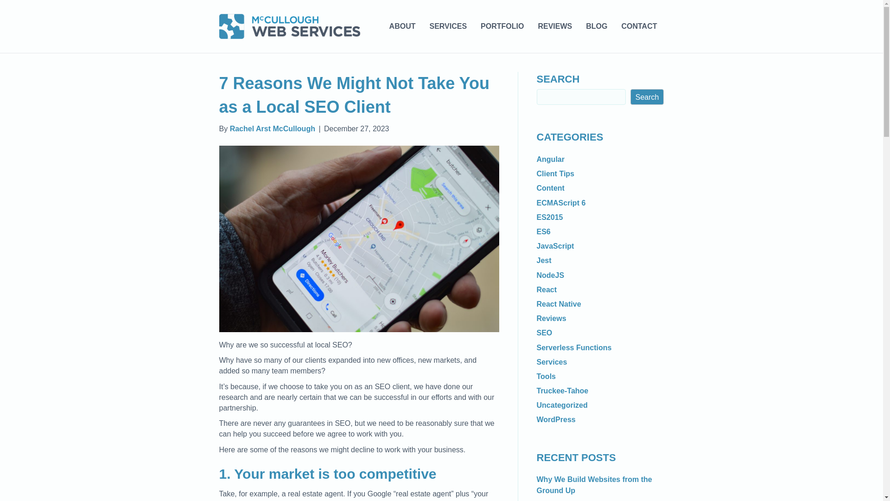 The height and width of the screenshot is (501, 890). What do you see at coordinates (555, 173) in the screenshot?
I see `Client Tips` at bounding box center [555, 173].